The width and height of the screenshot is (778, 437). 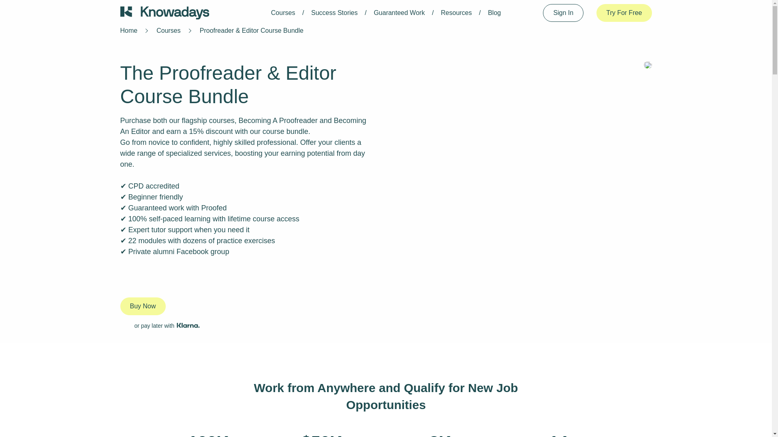 I want to click on Guaranteed Work, so click(x=399, y=12).